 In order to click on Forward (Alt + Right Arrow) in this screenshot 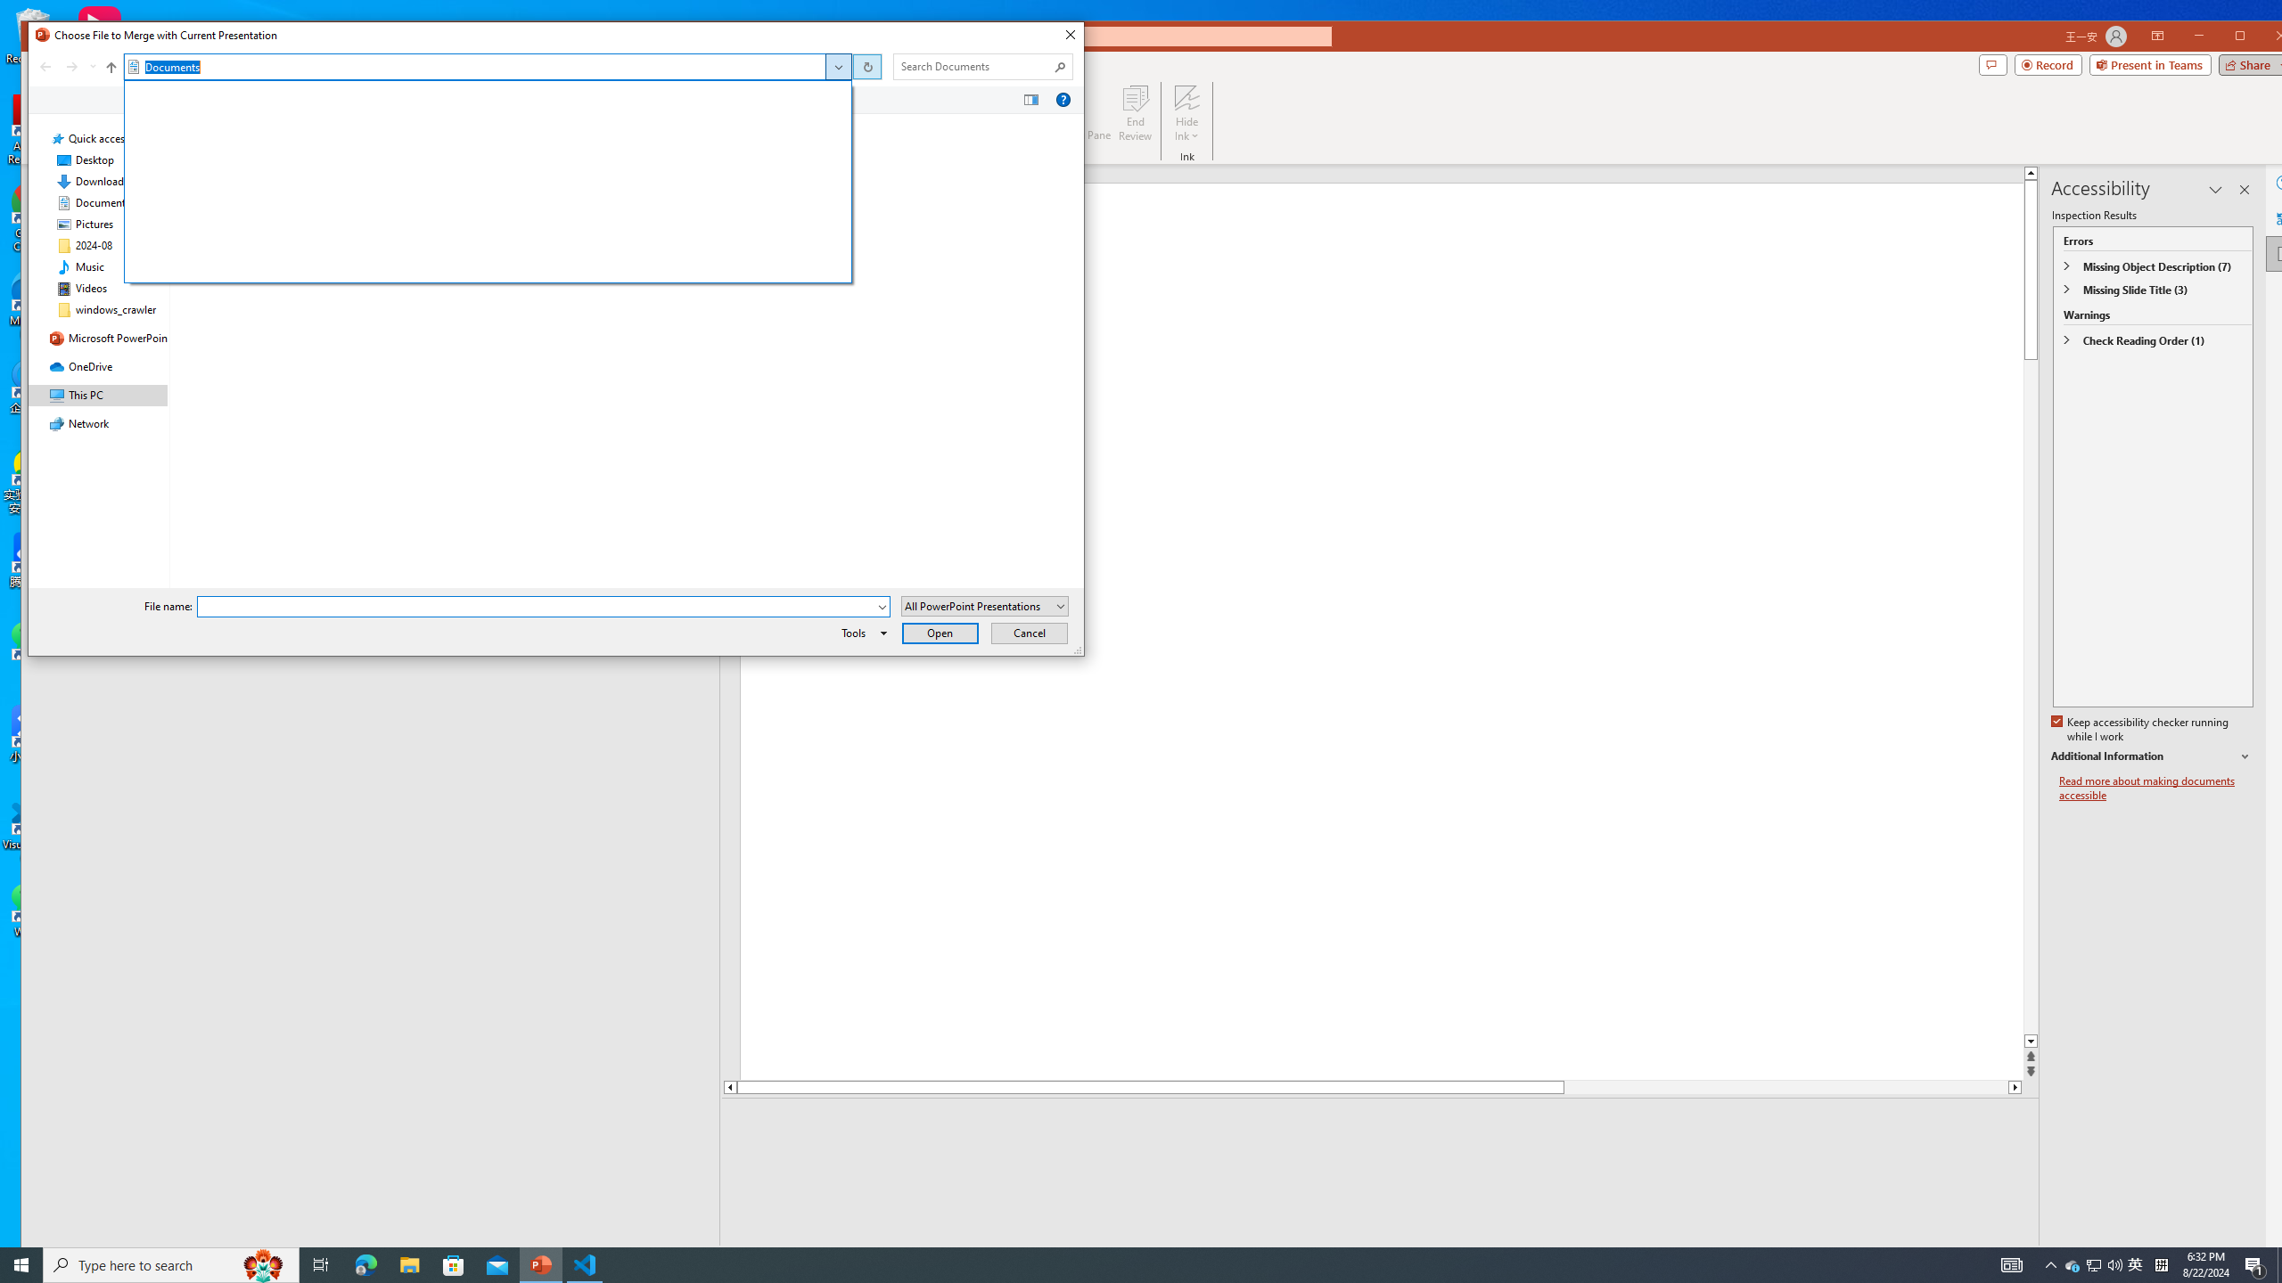, I will do `click(73, 66)`.